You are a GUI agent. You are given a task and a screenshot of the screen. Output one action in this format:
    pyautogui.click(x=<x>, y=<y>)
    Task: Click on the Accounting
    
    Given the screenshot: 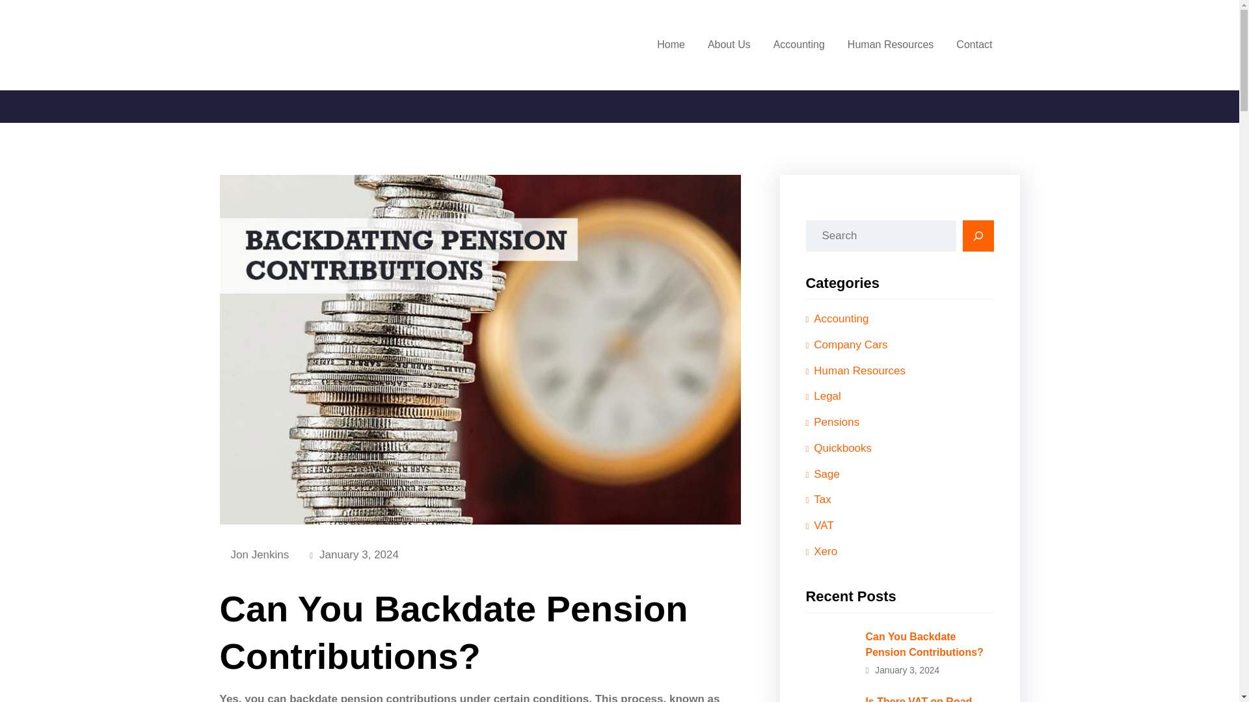 What is the action you would take?
    pyautogui.click(x=837, y=318)
    